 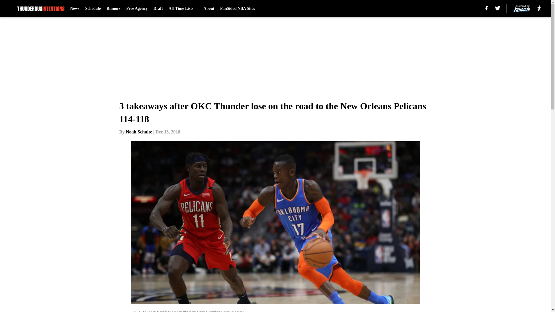 What do you see at coordinates (158, 9) in the screenshot?
I see `Draft` at bounding box center [158, 9].